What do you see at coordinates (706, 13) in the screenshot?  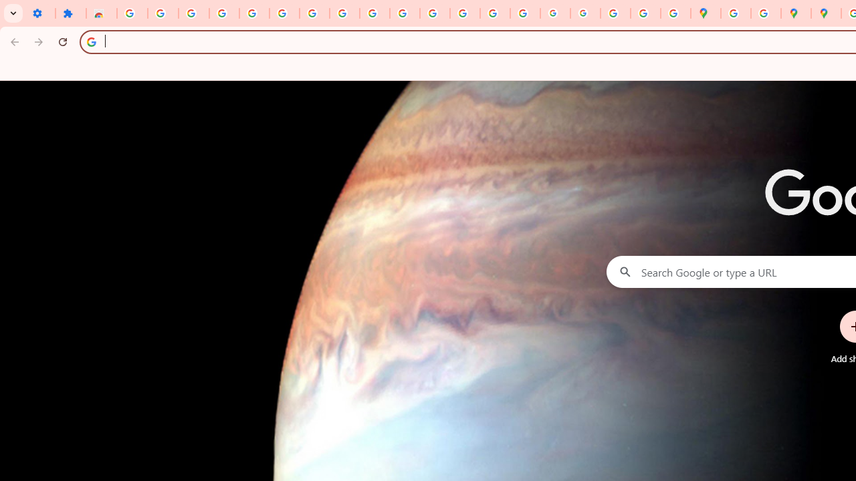 I see `Google Maps` at bounding box center [706, 13].